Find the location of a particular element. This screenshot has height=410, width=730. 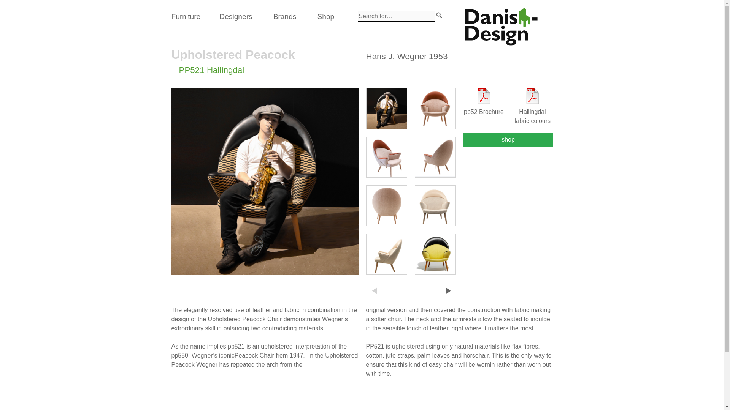

pp52 Brochure is located at coordinates (484, 102).